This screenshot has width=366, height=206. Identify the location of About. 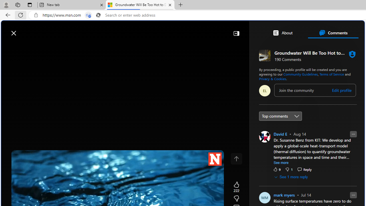
(282, 33).